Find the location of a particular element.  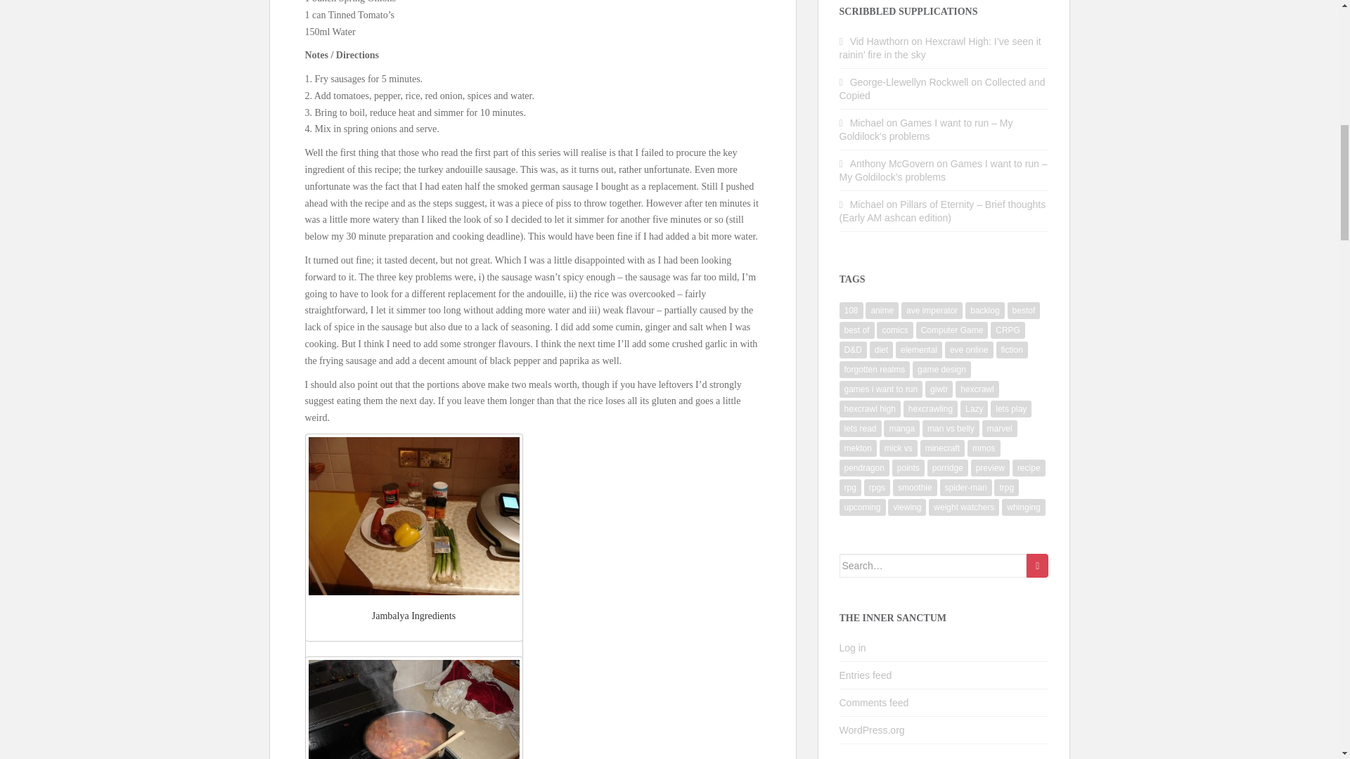

Jambalaya Cooking is located at coordinates (413, 709).